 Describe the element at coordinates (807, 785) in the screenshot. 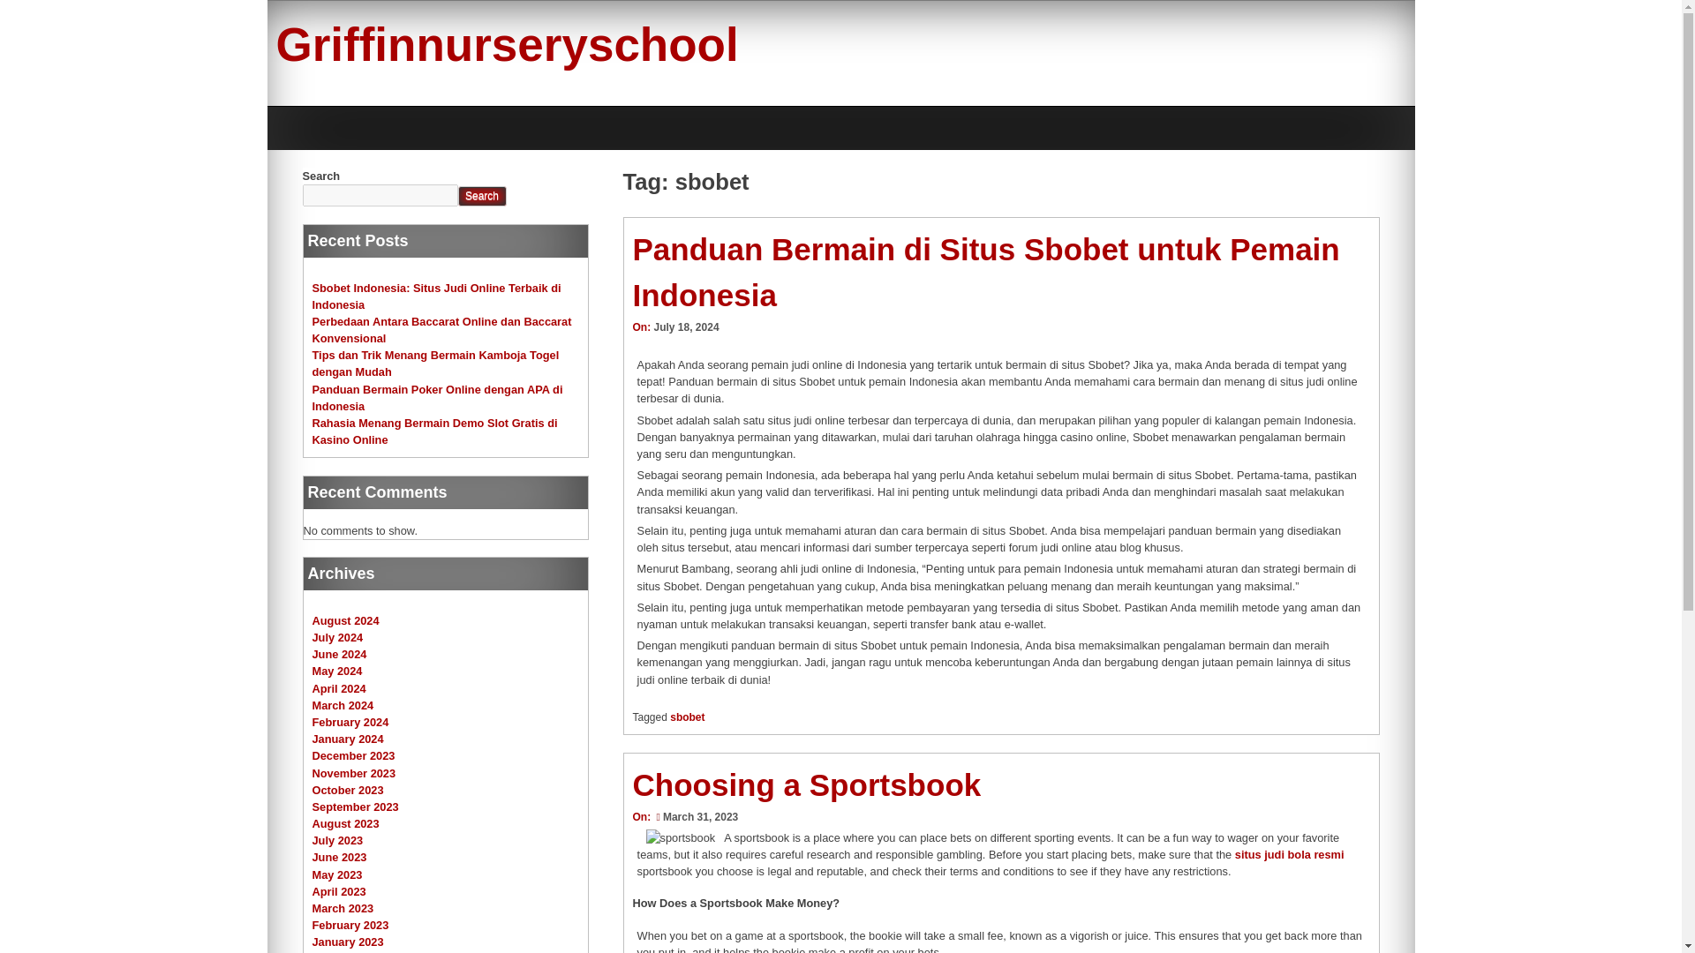

I see `Choosing a Sportsbook` at that location.